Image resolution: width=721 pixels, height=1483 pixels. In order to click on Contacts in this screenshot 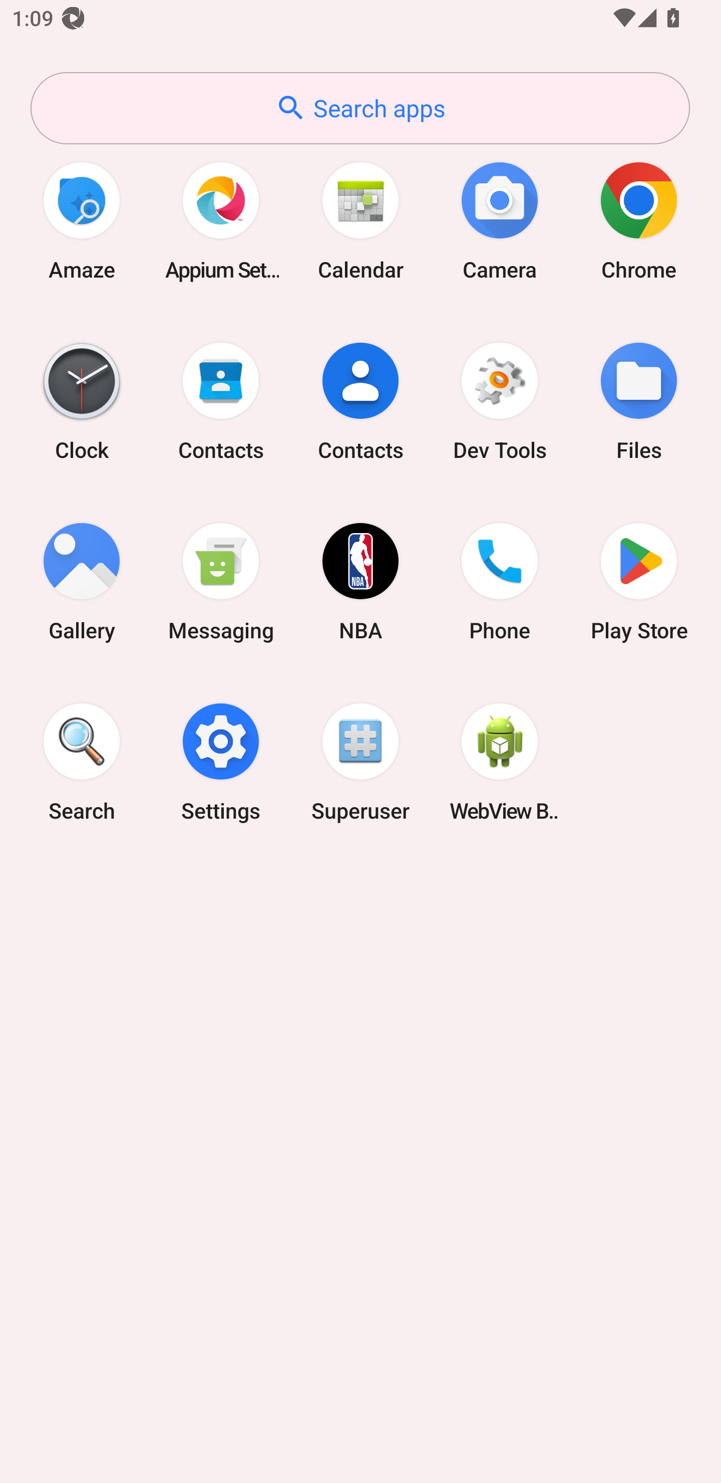, I will do `click(221, 401)`.